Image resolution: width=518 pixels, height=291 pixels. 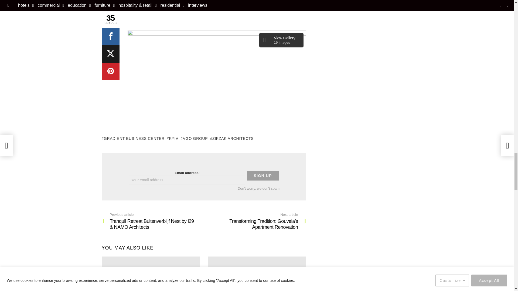 What do you see at coordinates (263, 175) in the screenshot?
I see `Sign up` at bounding box center [263, 175].